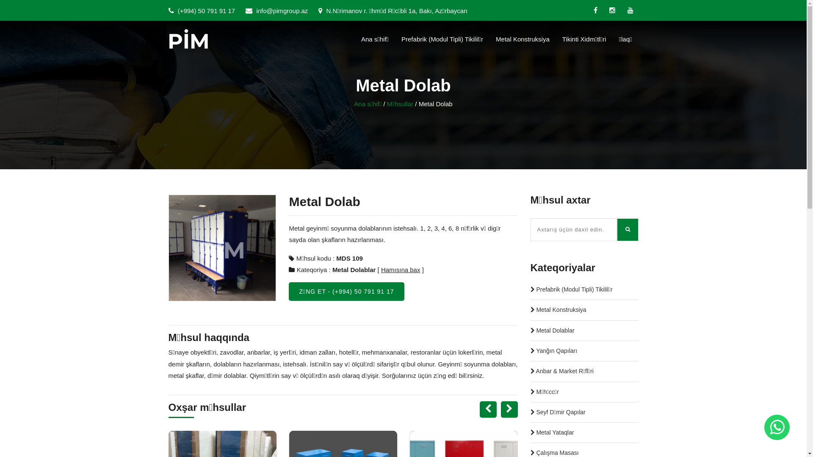  Describe the element at coordinates (558, 310) in the screenshot. I see `Metal Konstruksiya` at that location.